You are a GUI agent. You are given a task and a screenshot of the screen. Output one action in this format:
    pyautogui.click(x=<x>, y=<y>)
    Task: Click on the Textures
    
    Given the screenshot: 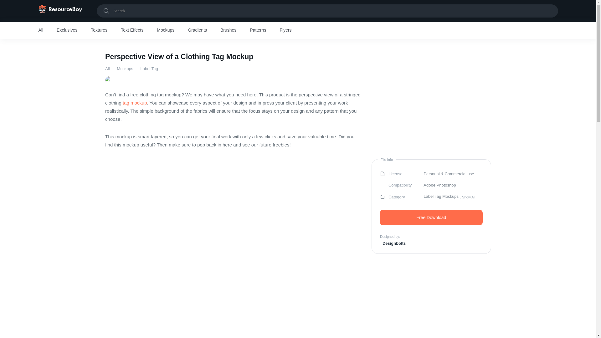 What is the action you would take?
    pyautogui.click(x=99, y=30)
    